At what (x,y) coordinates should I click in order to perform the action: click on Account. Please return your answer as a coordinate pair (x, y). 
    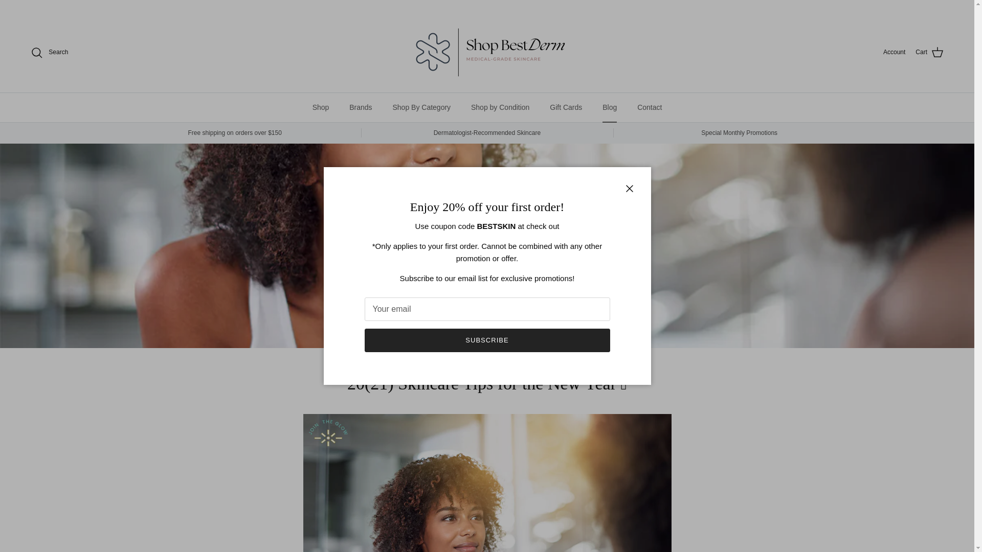
    Looking at the image, I should click on (894, 52).